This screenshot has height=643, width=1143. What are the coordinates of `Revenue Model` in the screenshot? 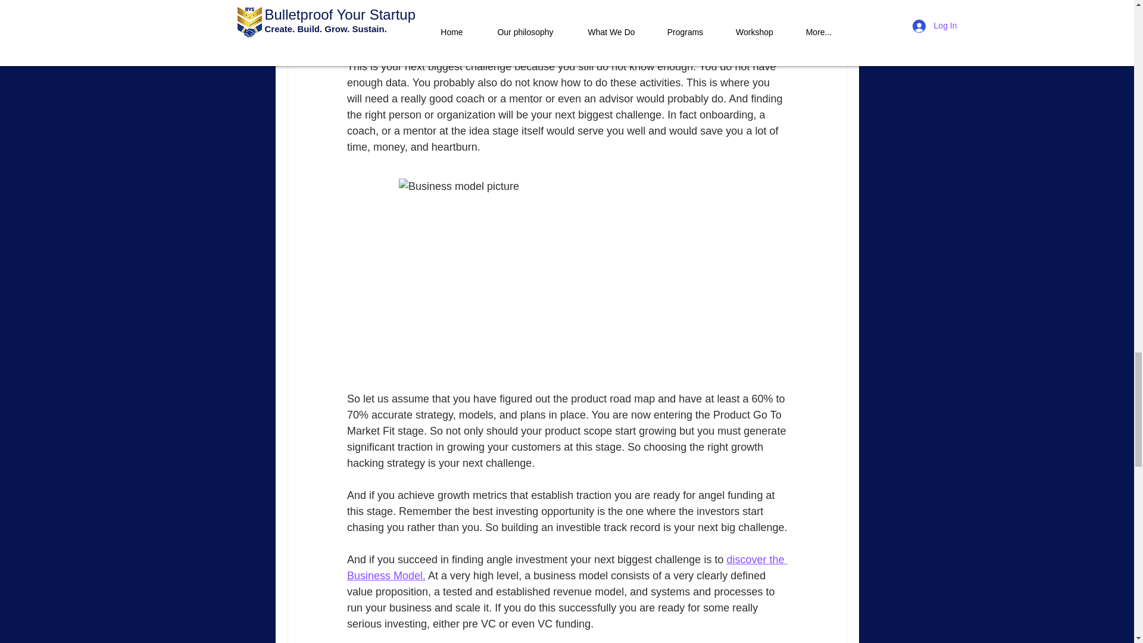 It's located at (396, 18).